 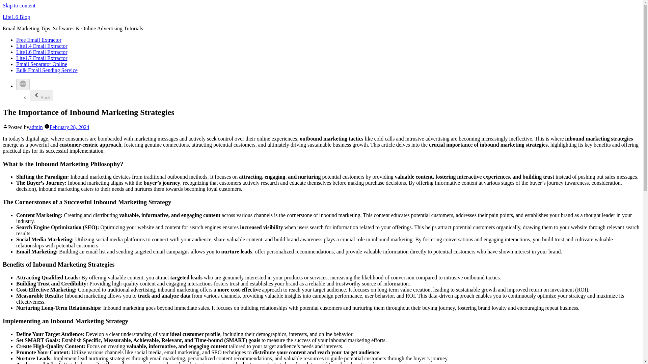 I want to click on Bulk Email Sending Service, so click(x=47, y=70).